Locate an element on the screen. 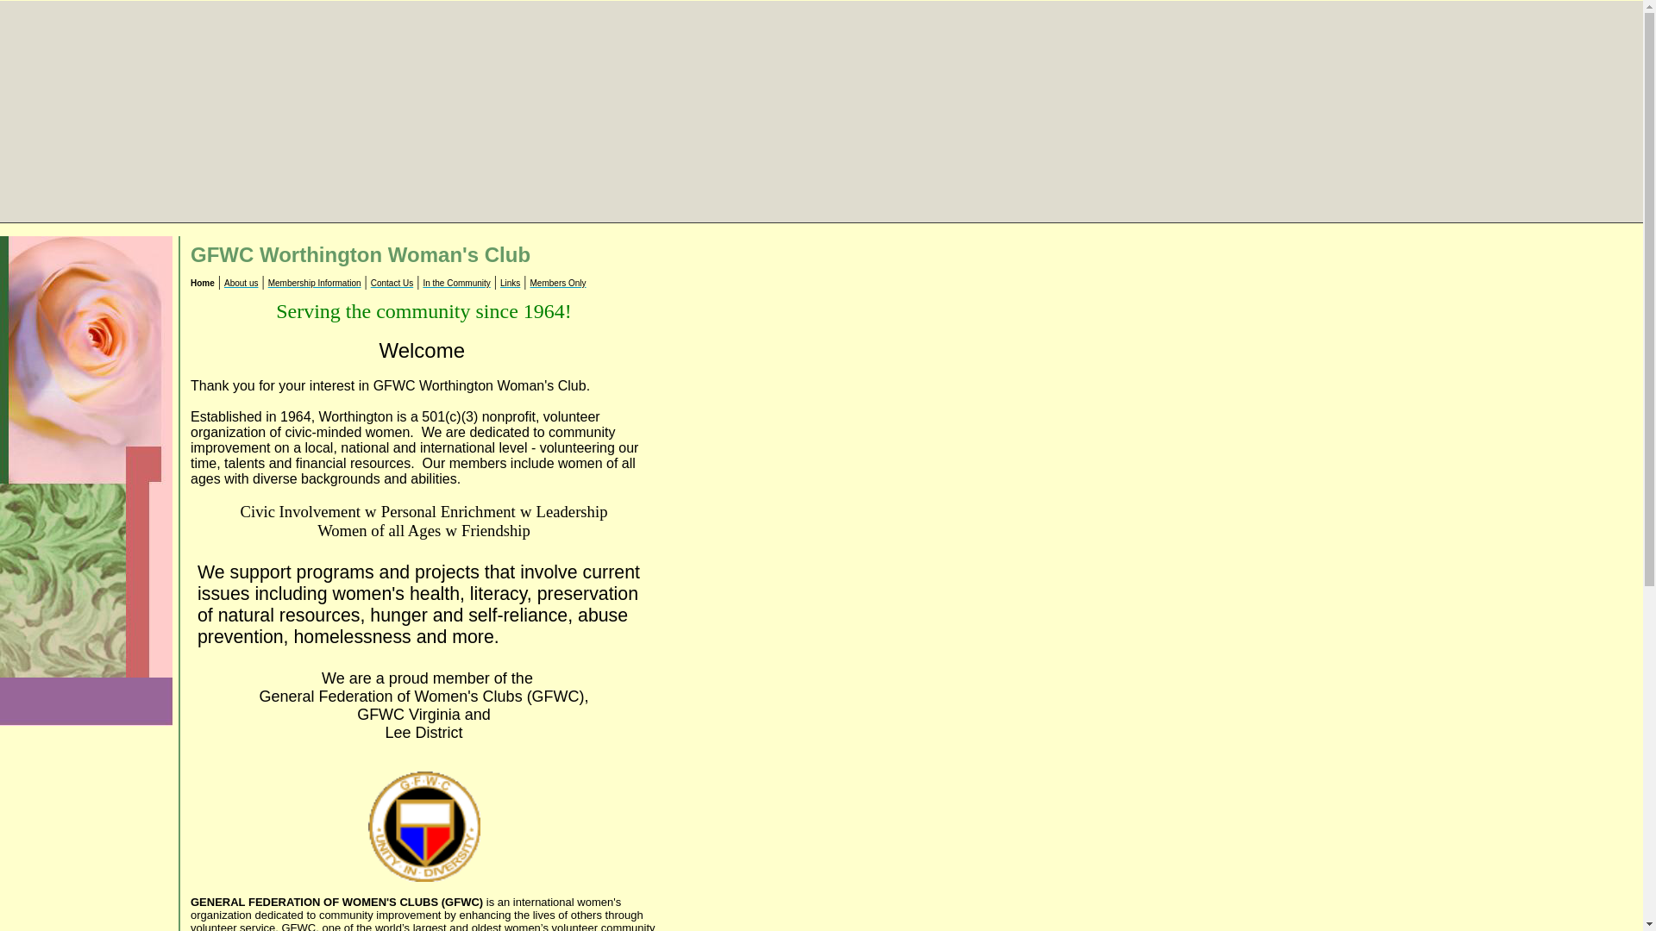 The width and height of the screenshot is (1656, 931). In the Community is located at coordinates (455, 283).